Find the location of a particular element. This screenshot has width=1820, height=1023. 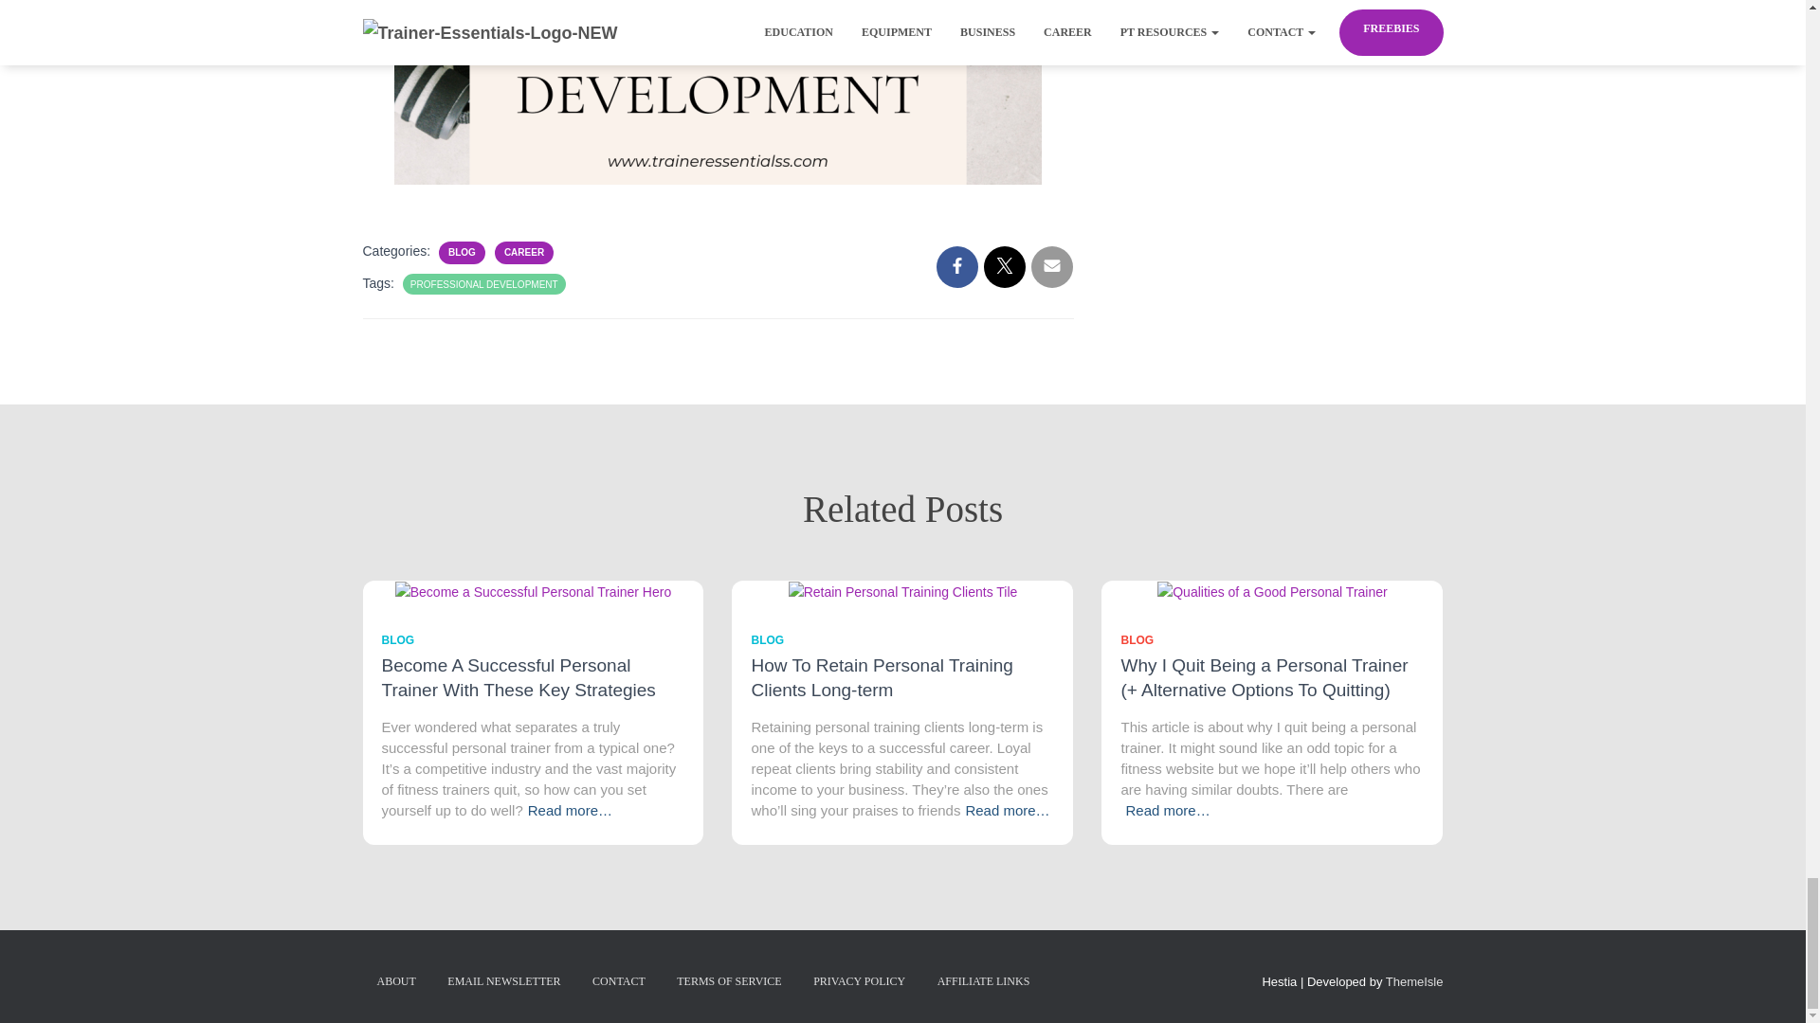

BLOG is located at coordinates (397, 639).